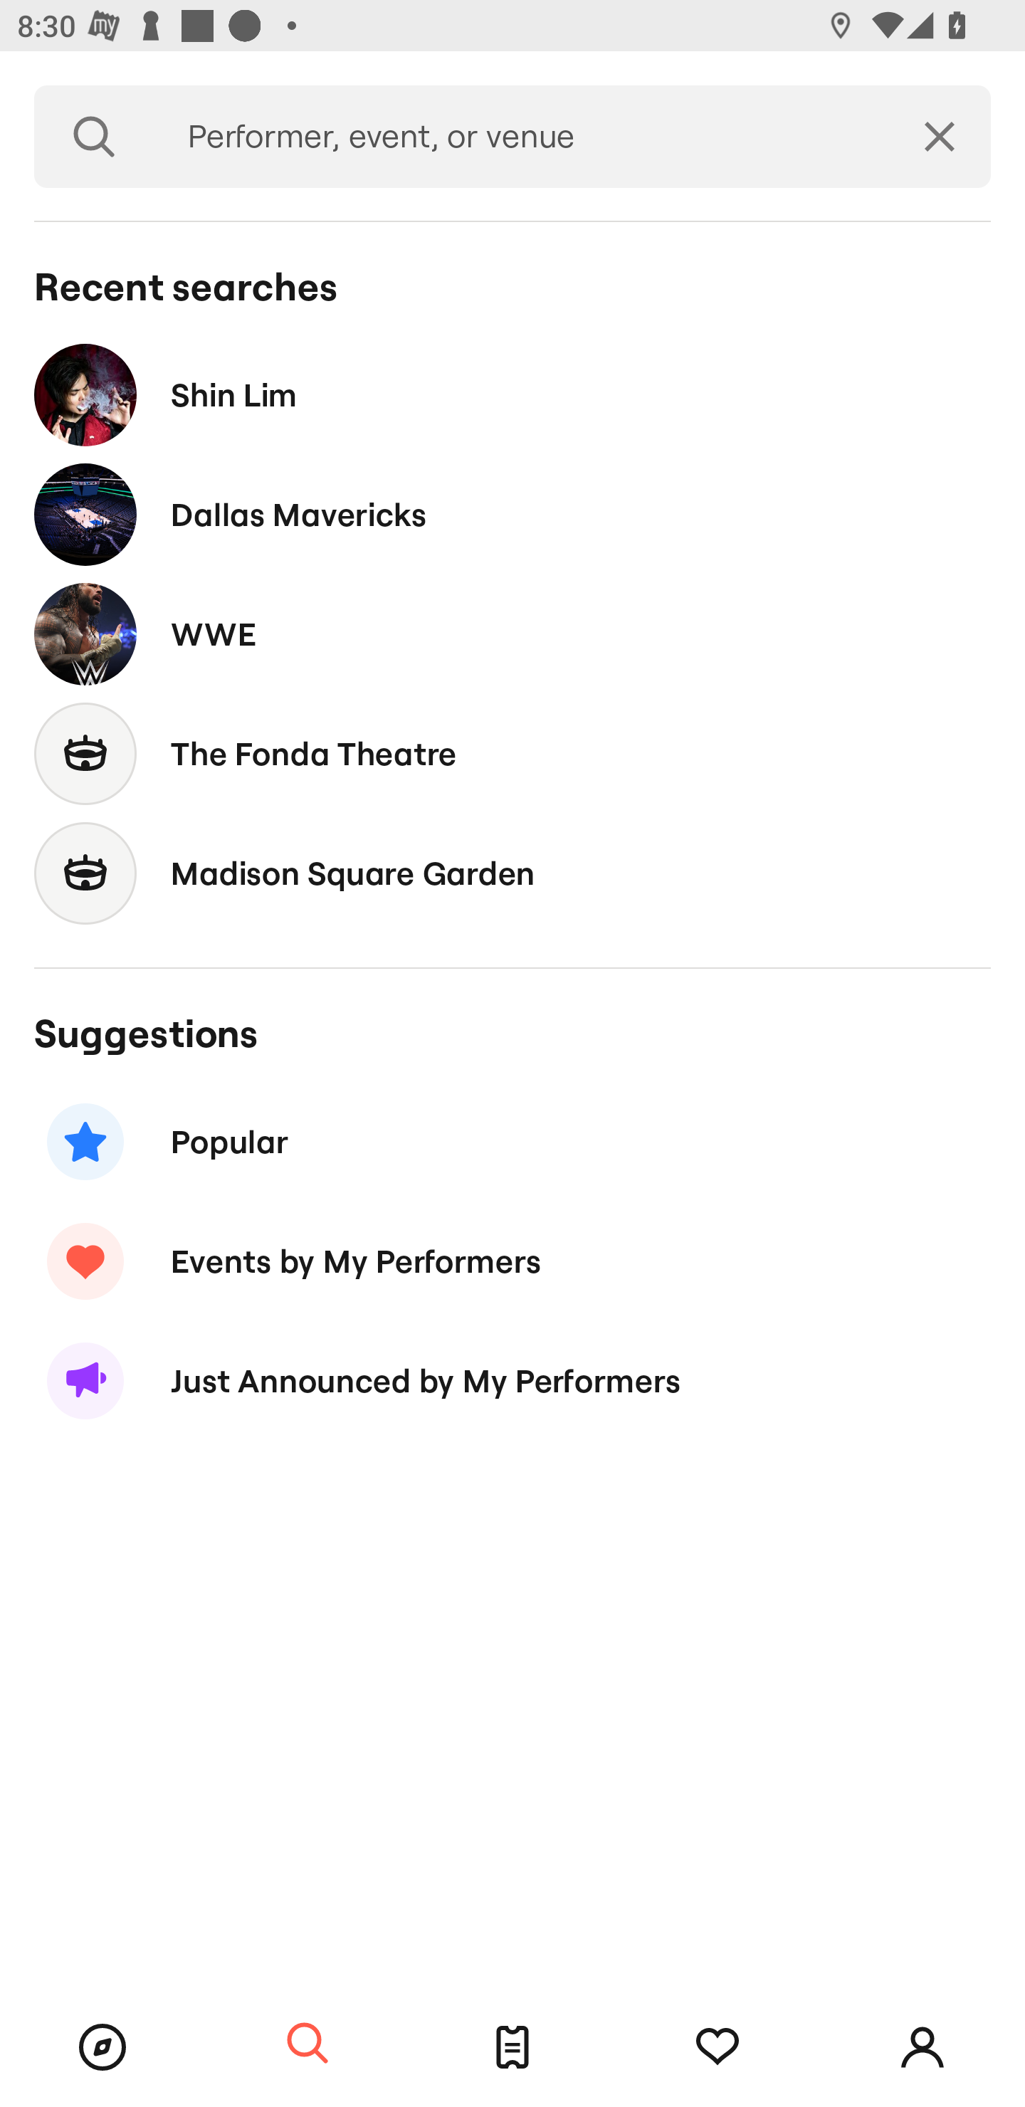 The height and width of the screenshot is (2107, 1025). Describe the element at coordinates (512, 1381) in the screenshot. I see `Just Announced by My Performers` at that location.